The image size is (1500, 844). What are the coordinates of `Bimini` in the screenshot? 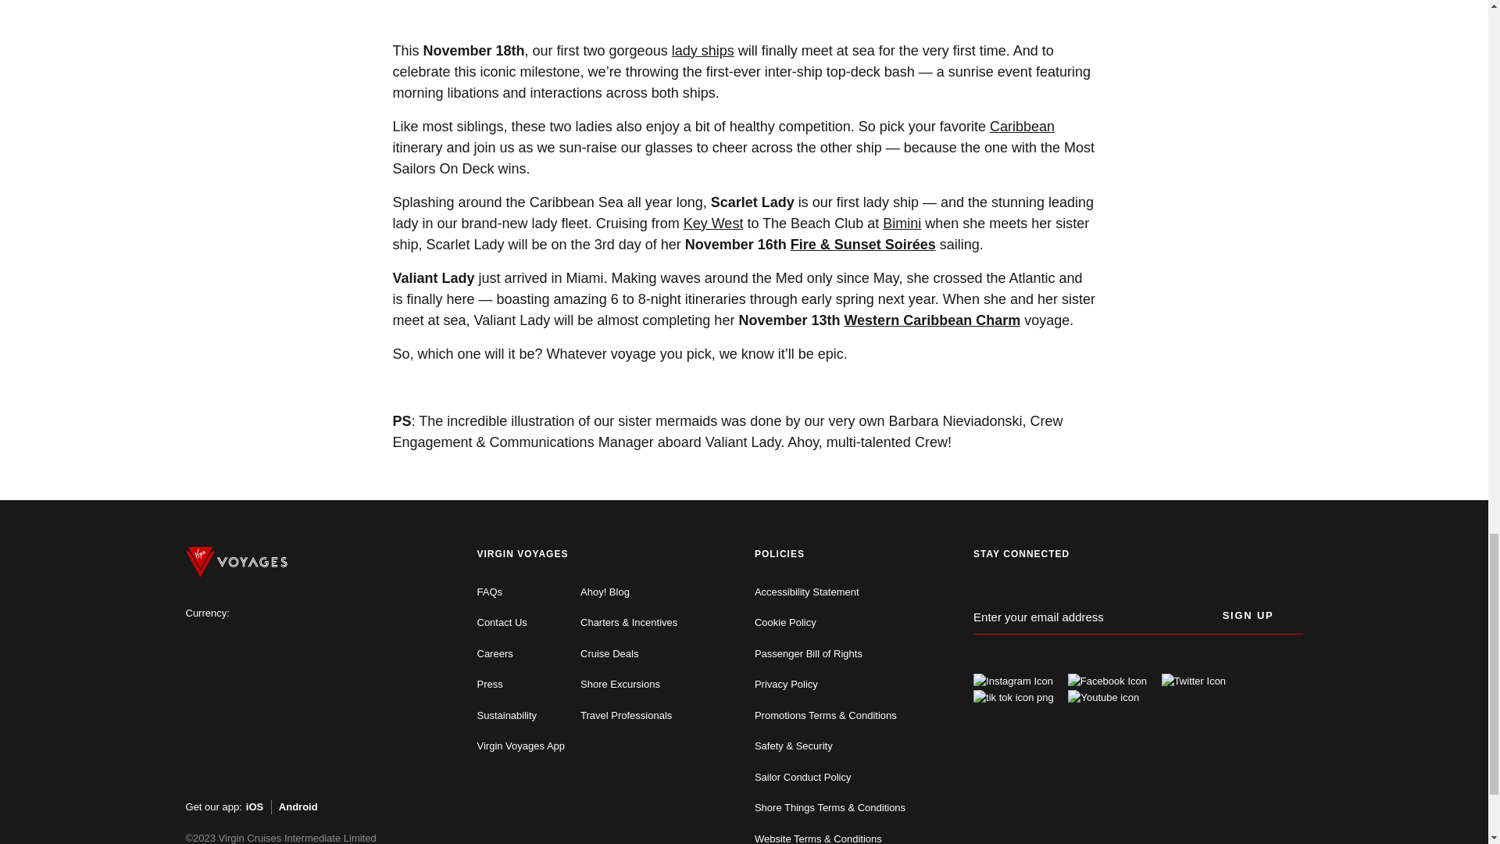 It's located at (902, 224).